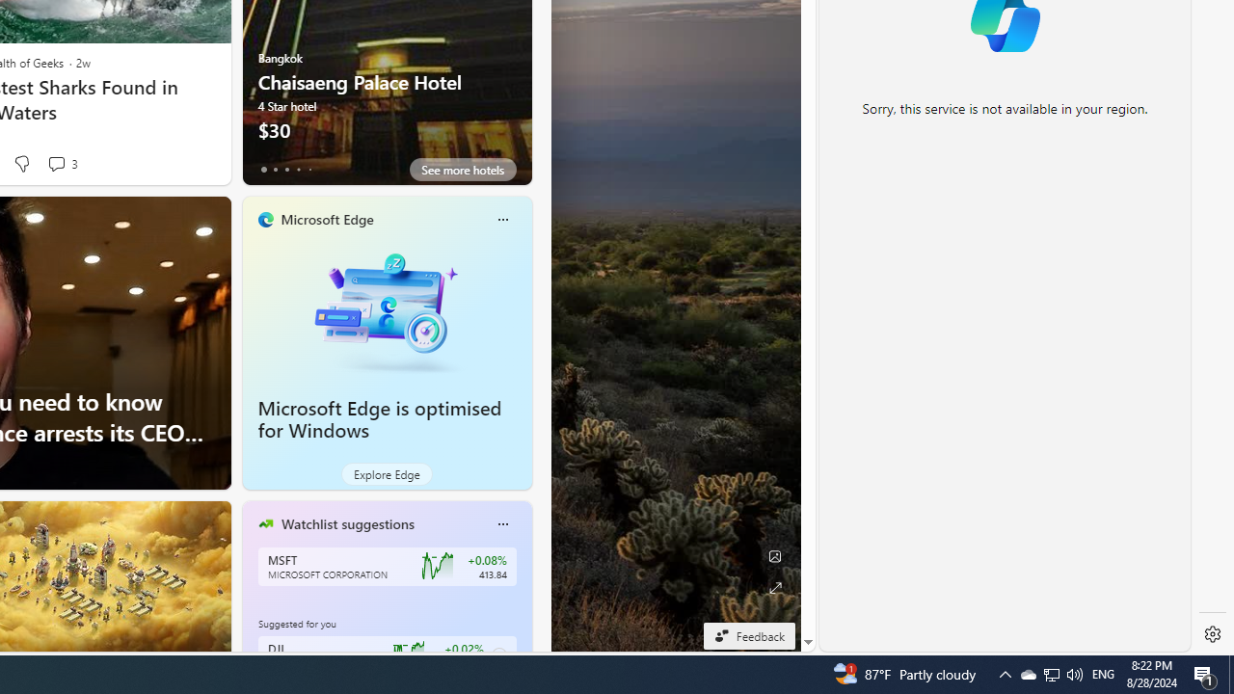 The image size is (1234, 694). Describe the element at coordinates (21, 164) in the screenshot. I see `Dislike` at that location.